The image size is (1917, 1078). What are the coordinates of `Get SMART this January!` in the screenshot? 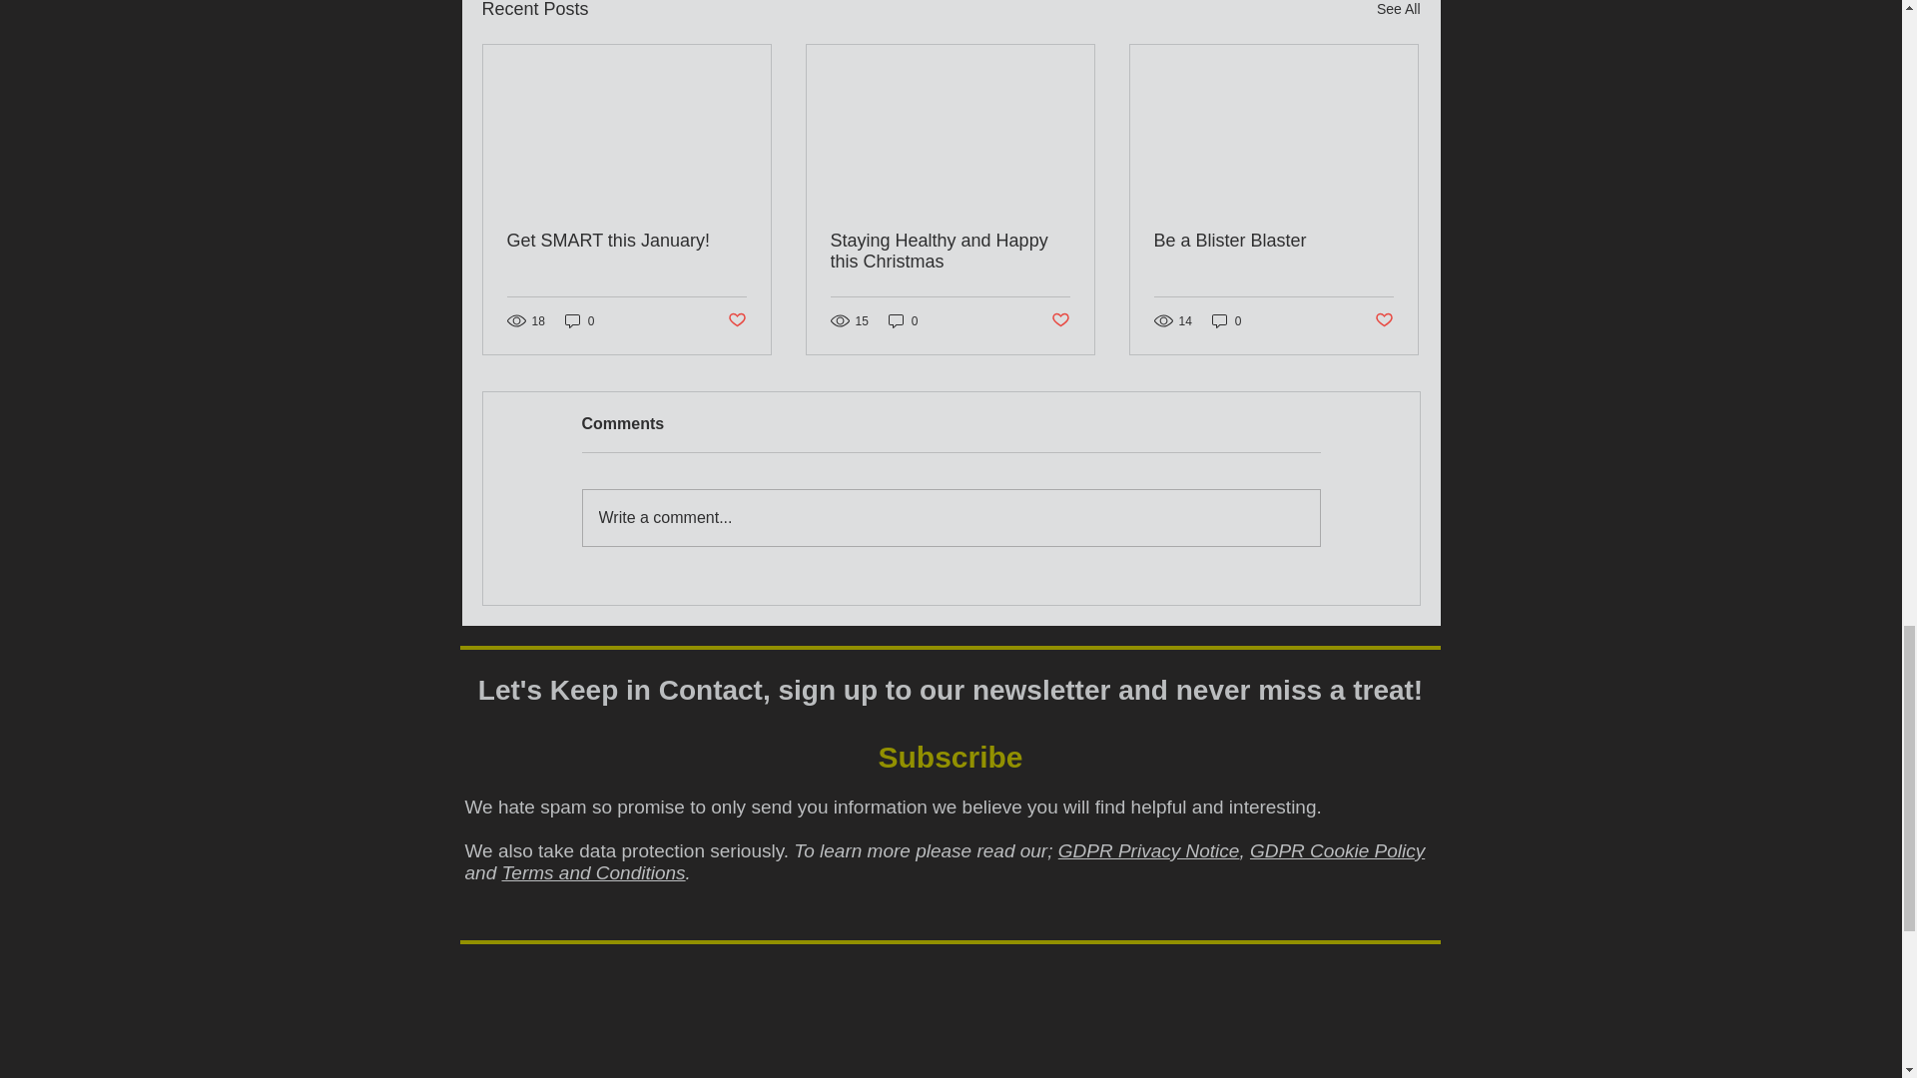 It's located at (627, 241).